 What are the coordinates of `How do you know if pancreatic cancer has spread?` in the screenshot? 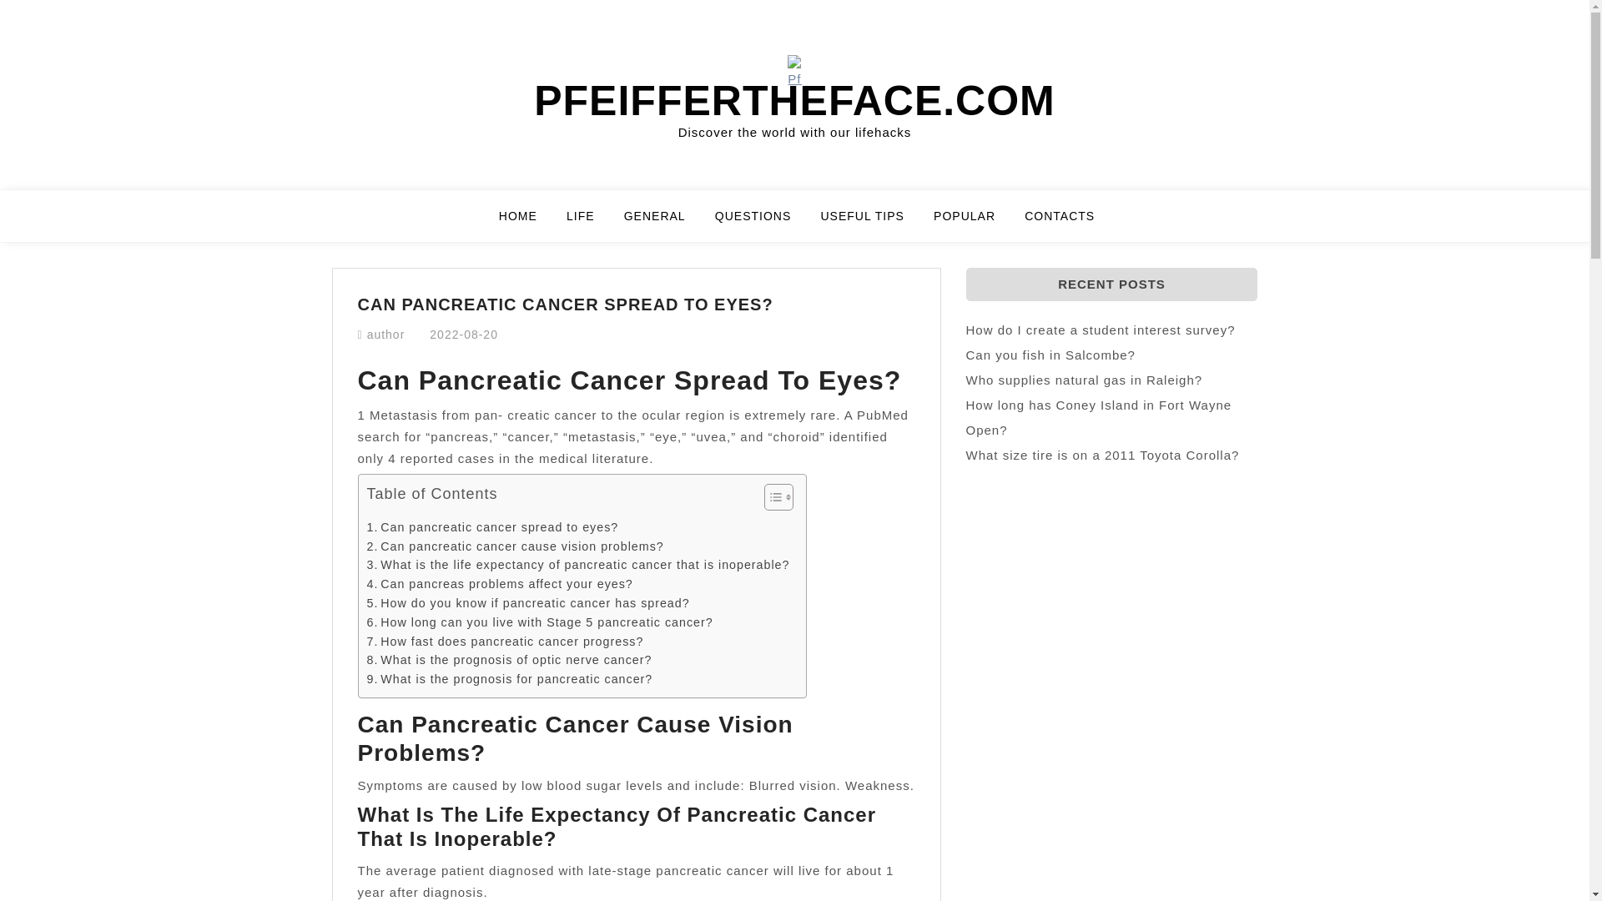 It's located at (528, 603).